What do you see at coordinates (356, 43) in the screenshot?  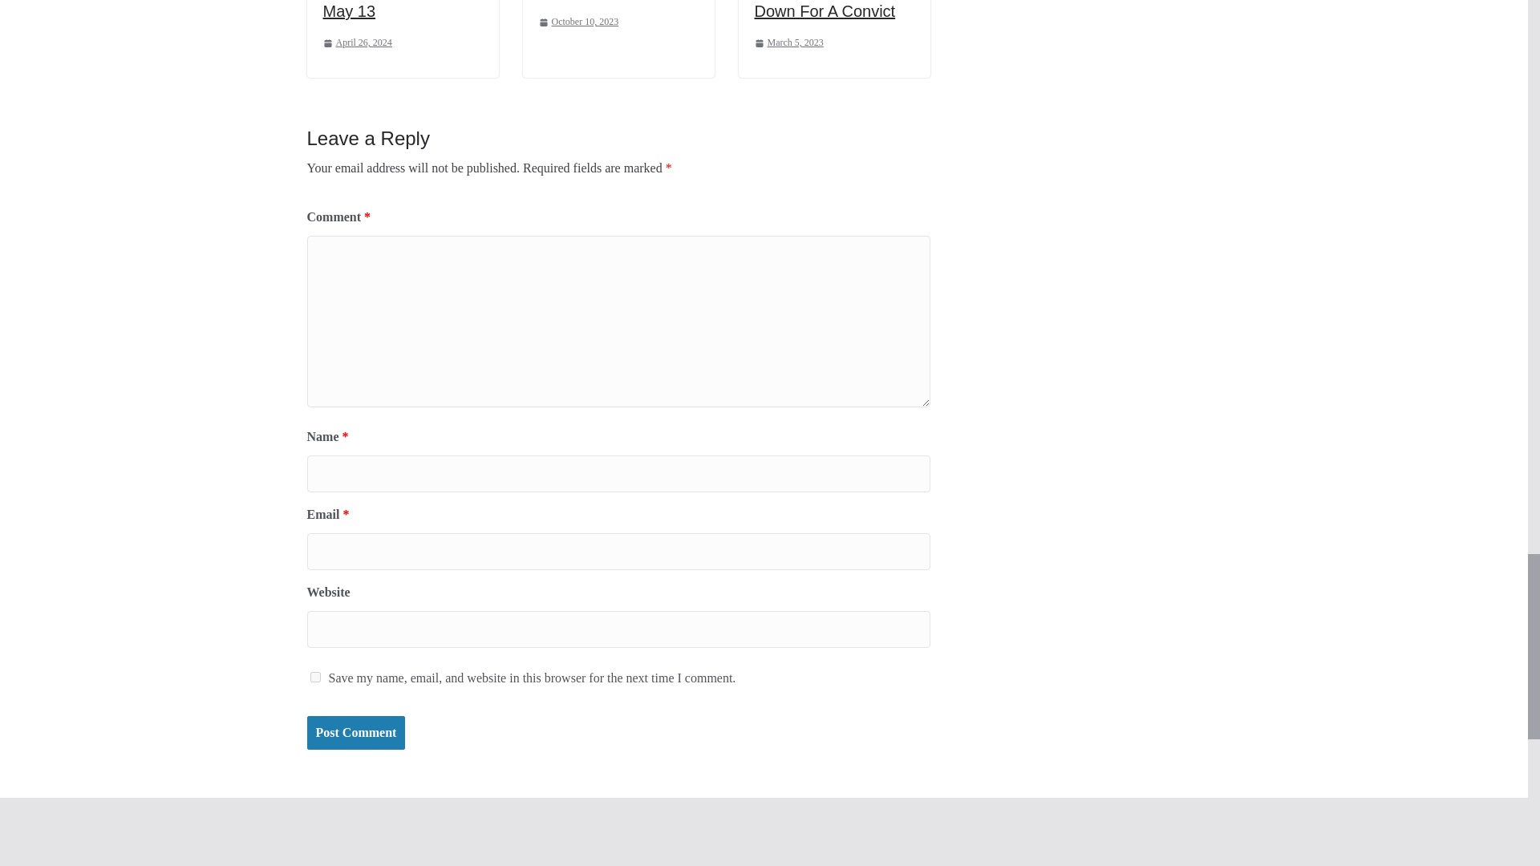 I see `April 26, 2024` at bounding box center [356, 43].